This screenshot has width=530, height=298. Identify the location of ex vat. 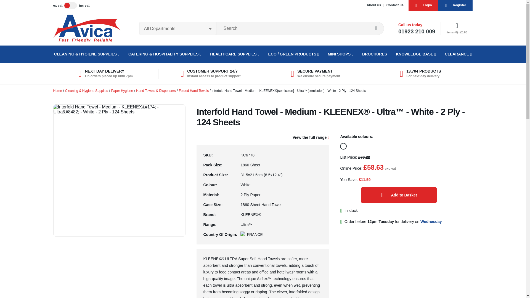
(58, 6).